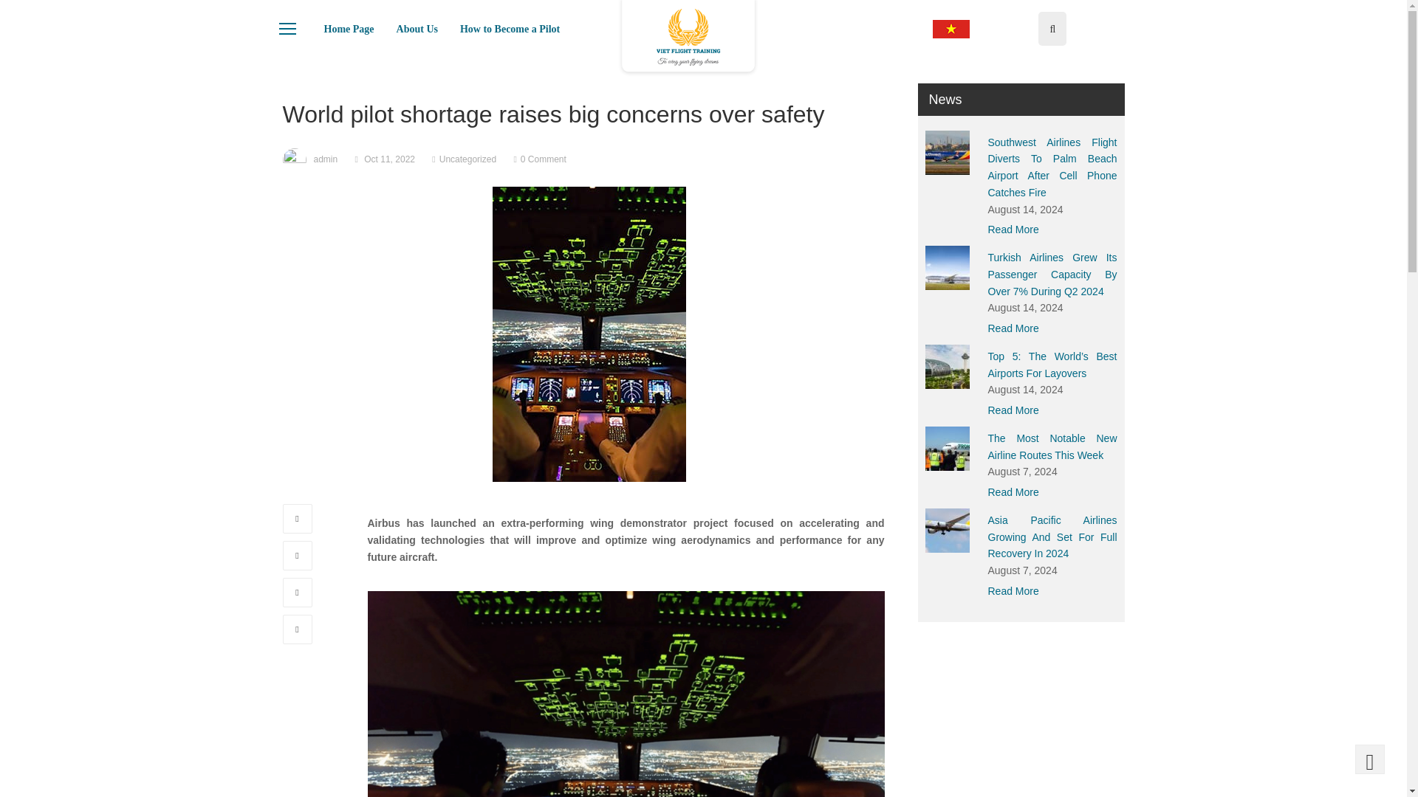  Describe the element at coordinates (349, 30) in the screenshot. I see `Home Page` at that location.